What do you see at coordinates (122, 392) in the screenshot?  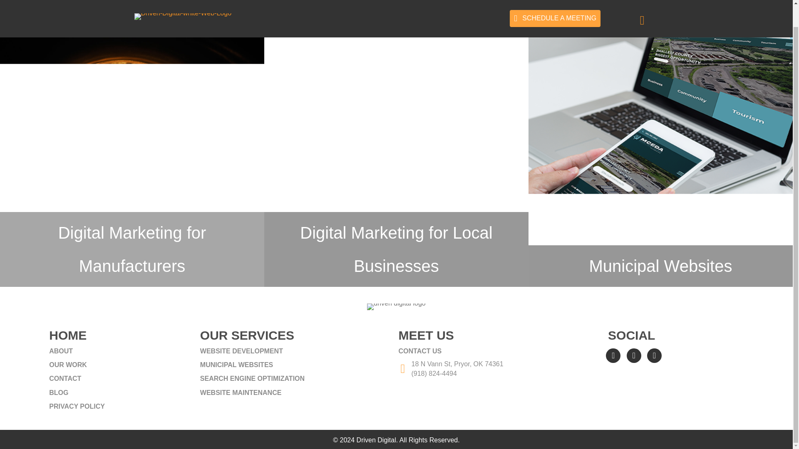 I see `BLOG` at bounding box center [122, 392].